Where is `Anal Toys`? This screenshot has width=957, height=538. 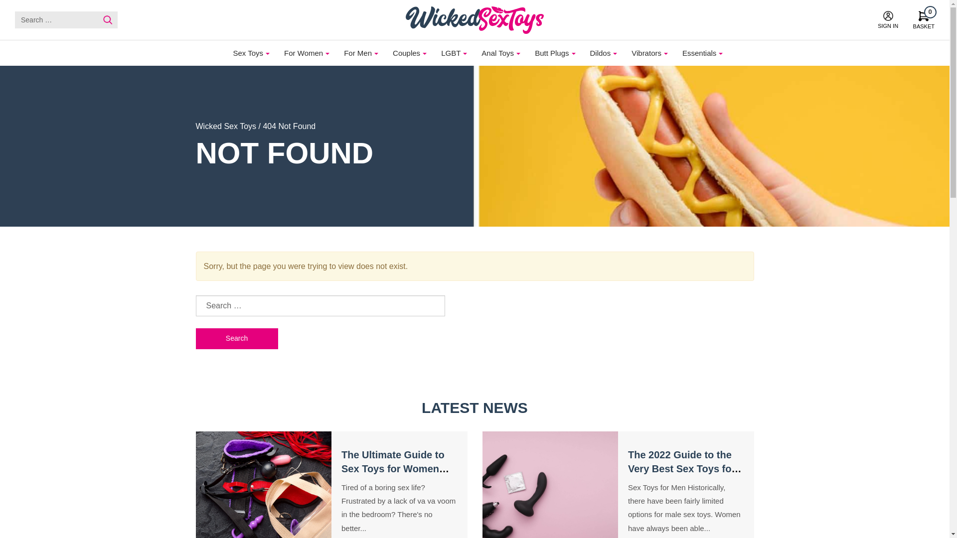 Anal Toys is located at coordinates (108, 20).